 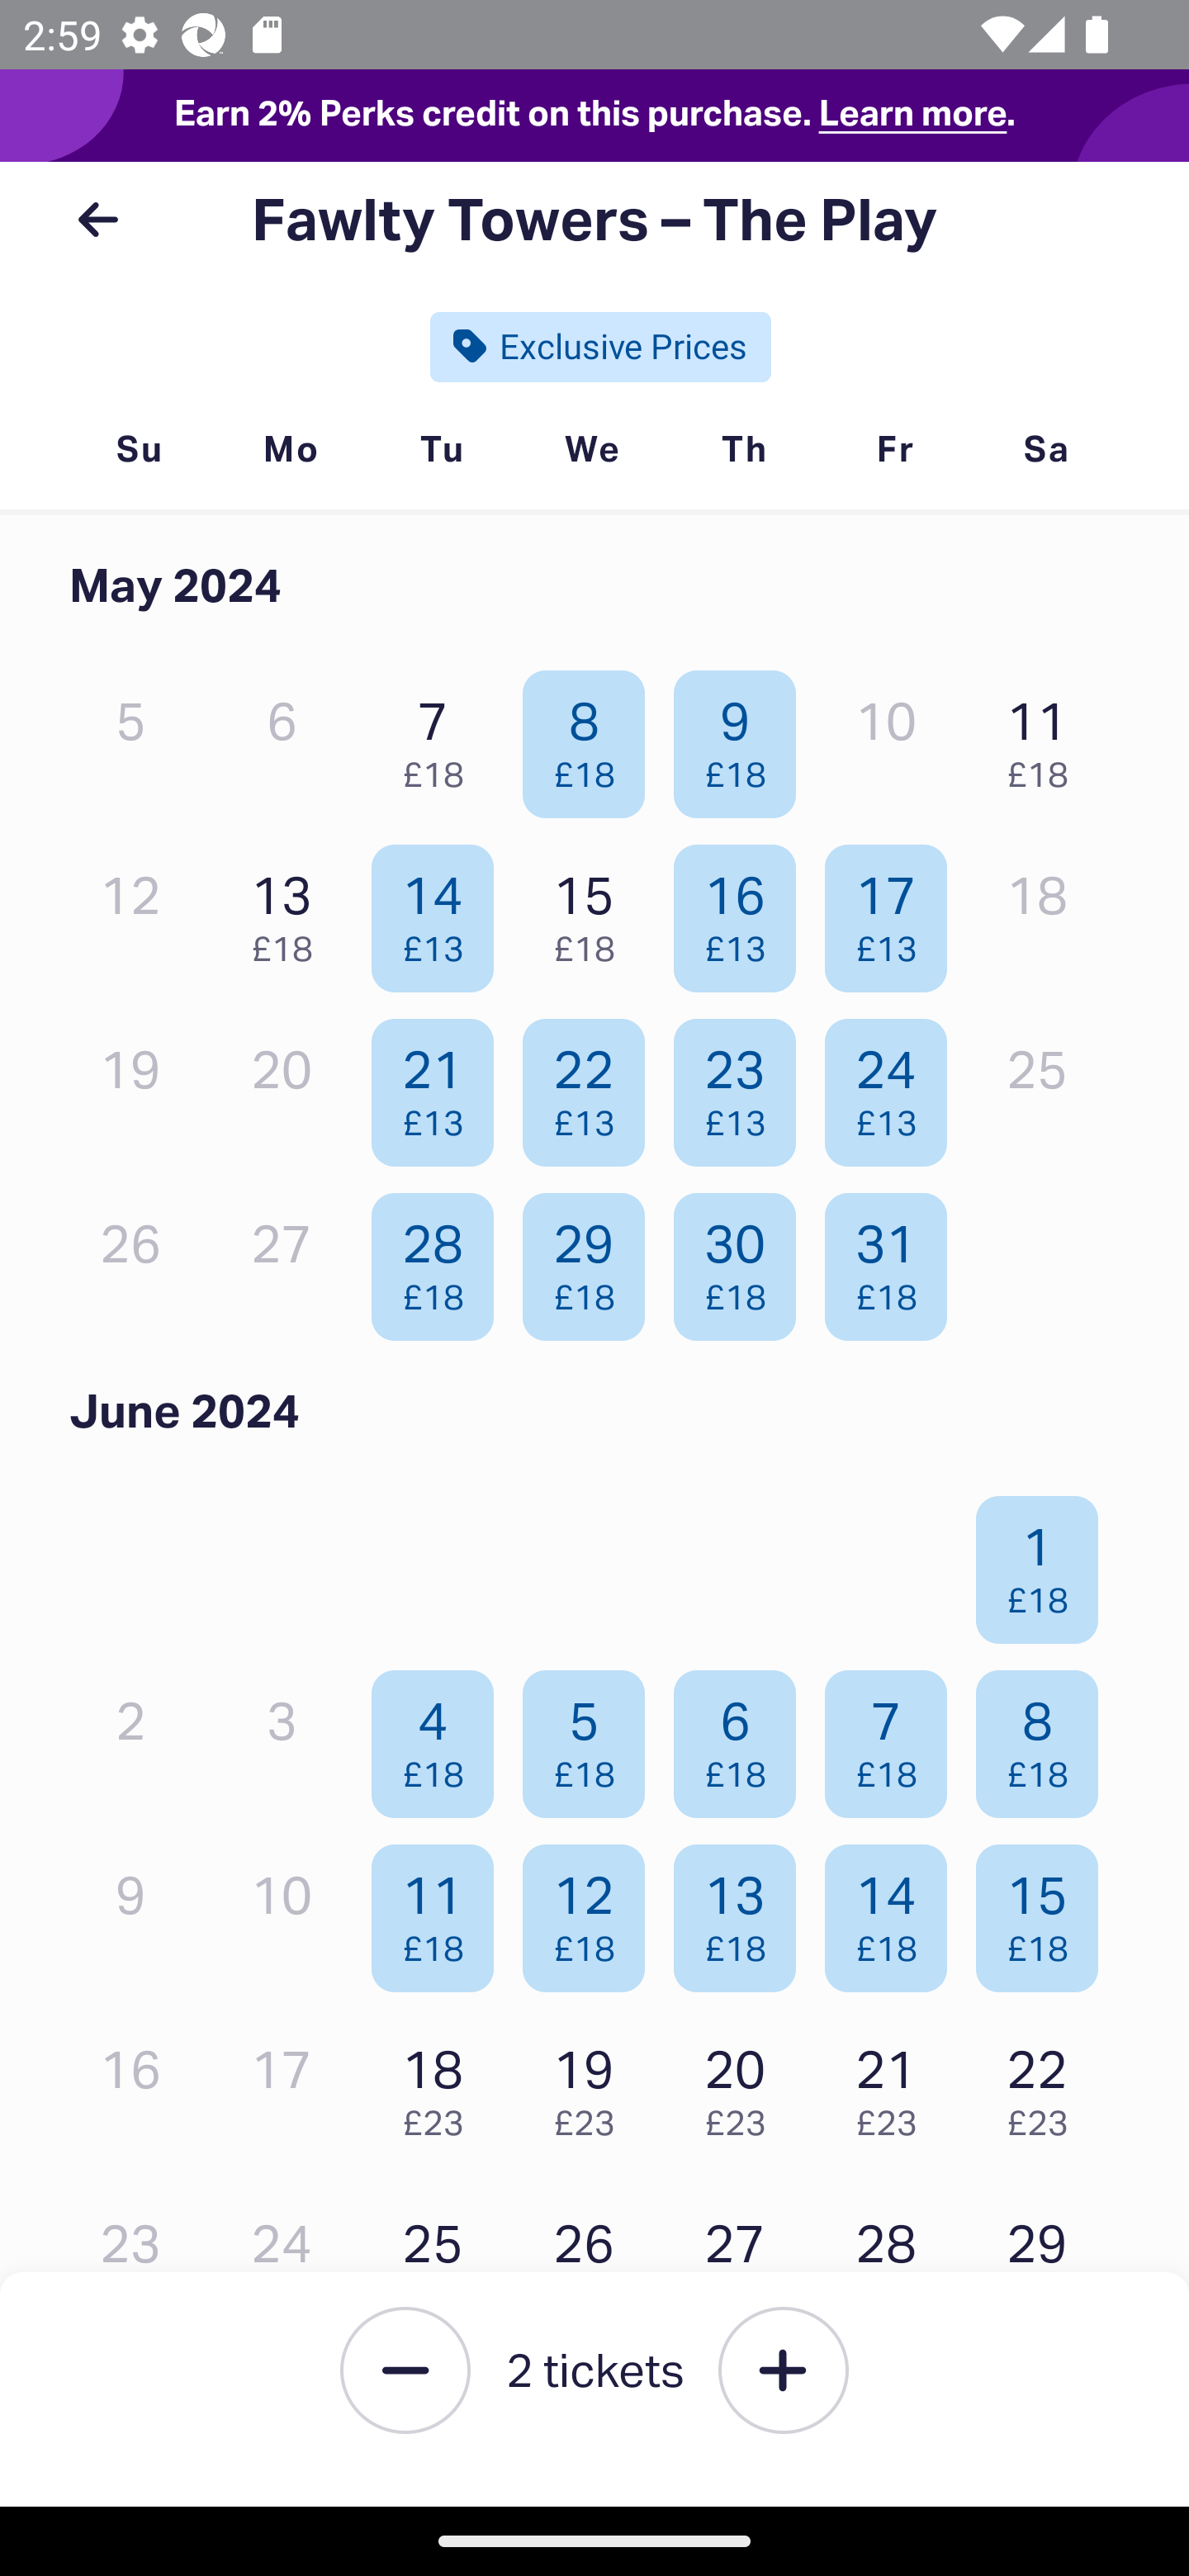 I want to click on 29 £18, so click(x=593, y=1259).